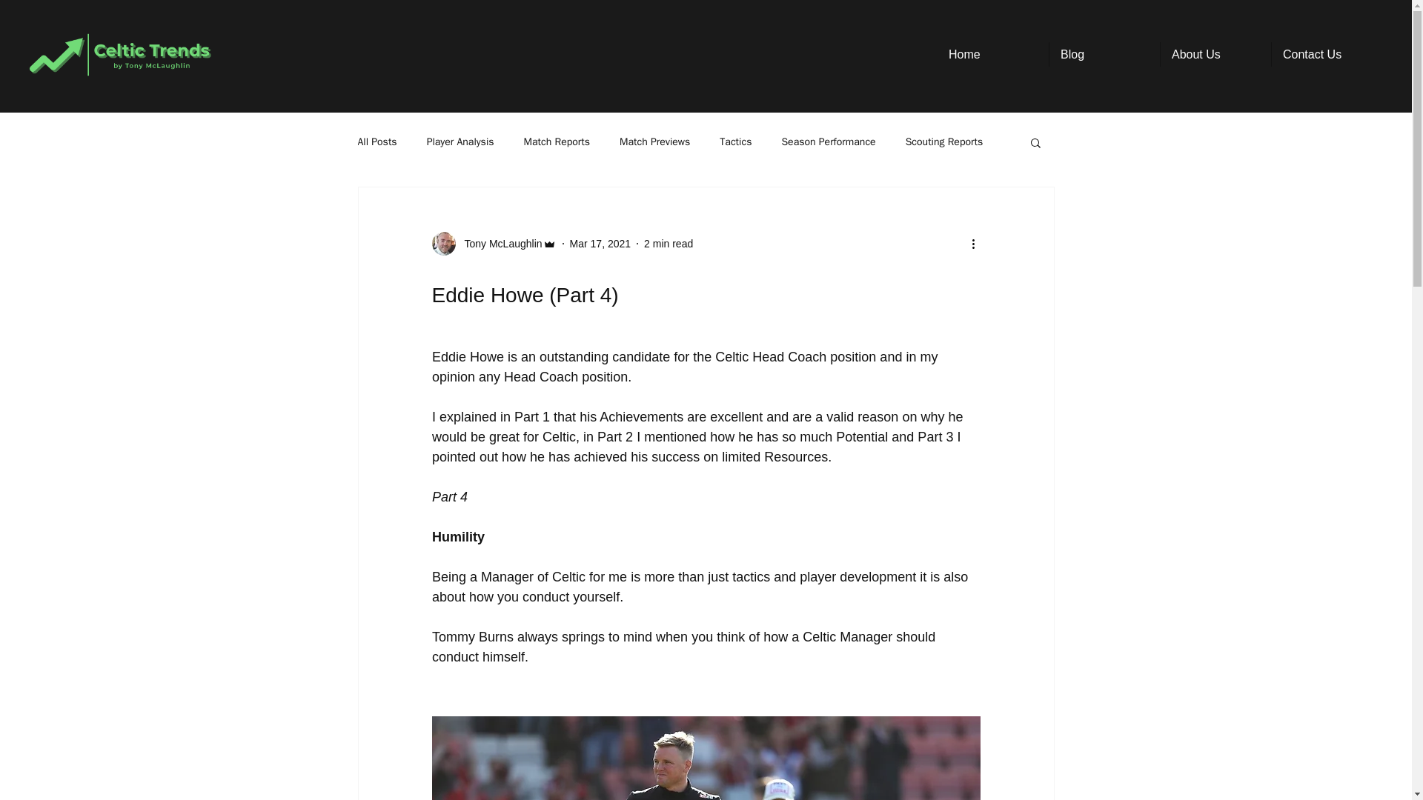 This screenshot has width=1423, height=800. What do you see at coordinates (1327, 54) in the screenshot?
I see `Contact Us` at bounding box center [1327, 54].